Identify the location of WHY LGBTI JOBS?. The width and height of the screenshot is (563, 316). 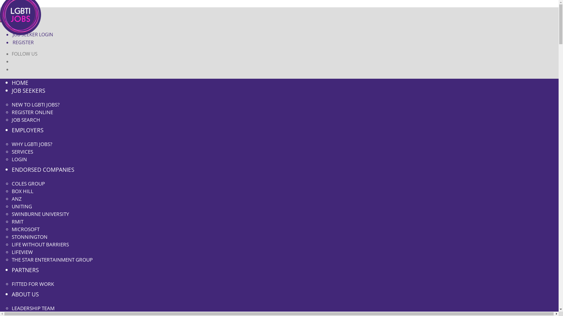
(32, 144).